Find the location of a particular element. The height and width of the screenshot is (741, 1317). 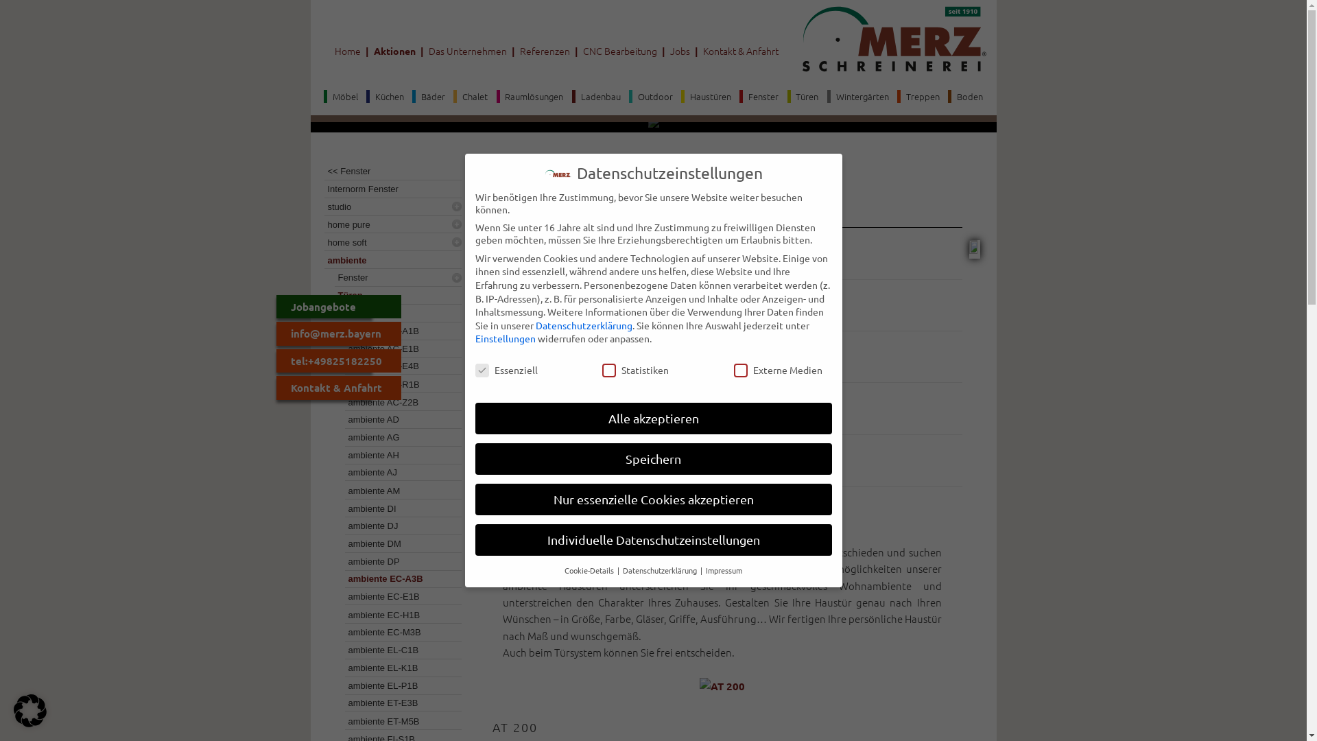

ambiente EL-K1B is located at coordinates (398, 668).